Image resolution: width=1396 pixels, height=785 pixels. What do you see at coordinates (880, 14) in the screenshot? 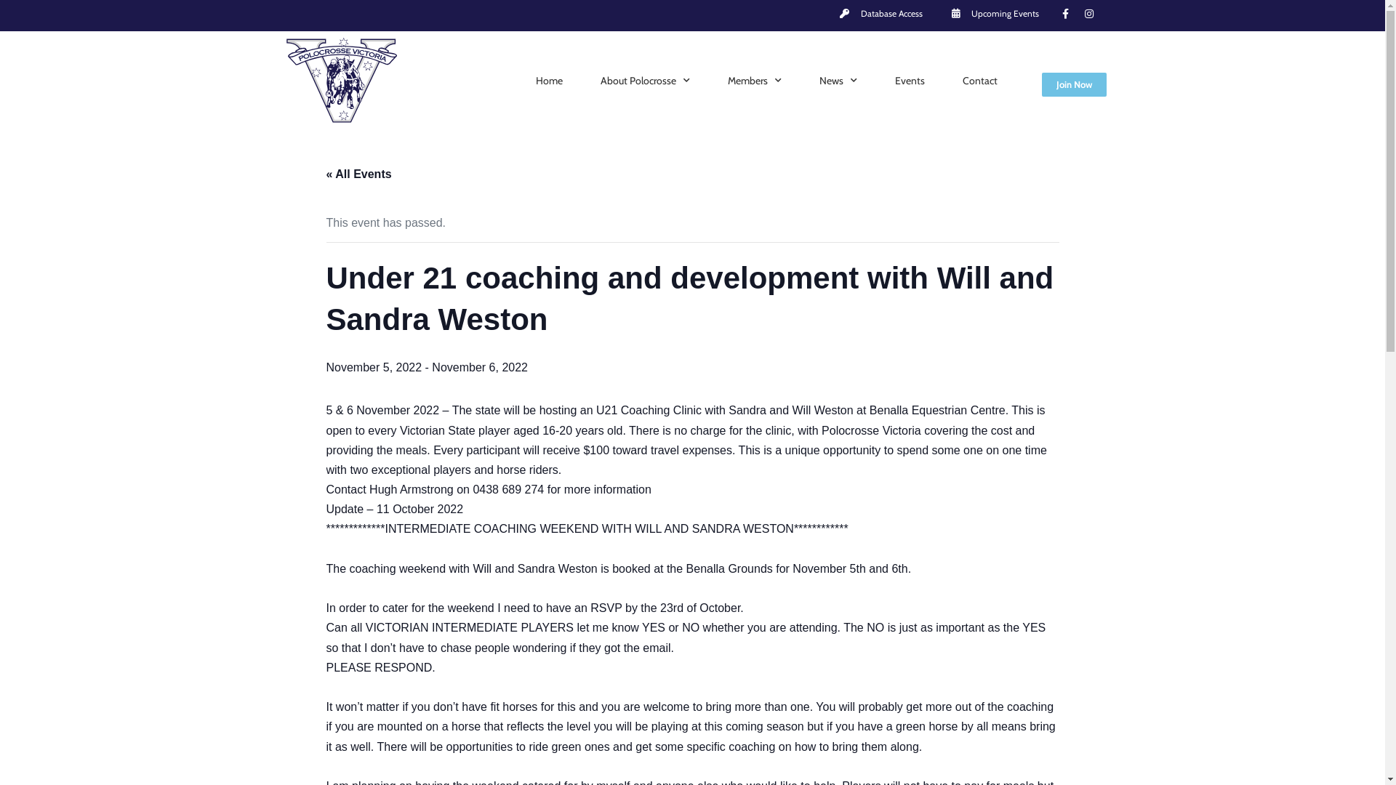
I see `Database Access` at bounding box center [880, 14].